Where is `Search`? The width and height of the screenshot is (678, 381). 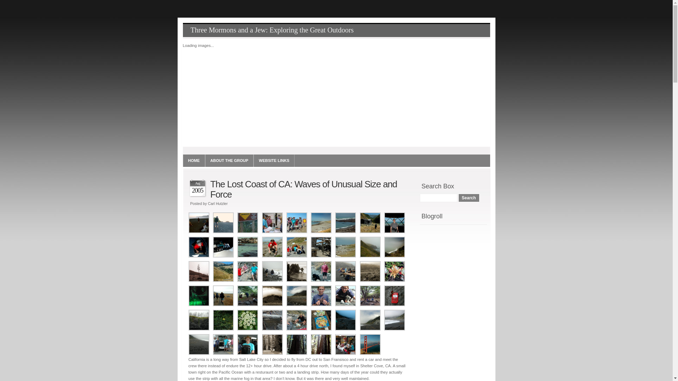 Search is located at coordinates (469, 198).